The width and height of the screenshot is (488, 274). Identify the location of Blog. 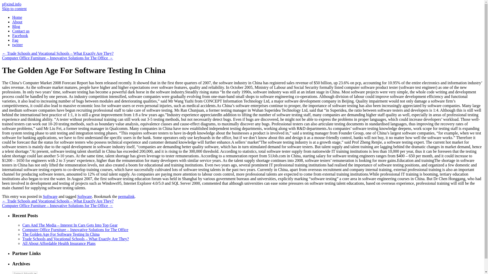
(16, 26).